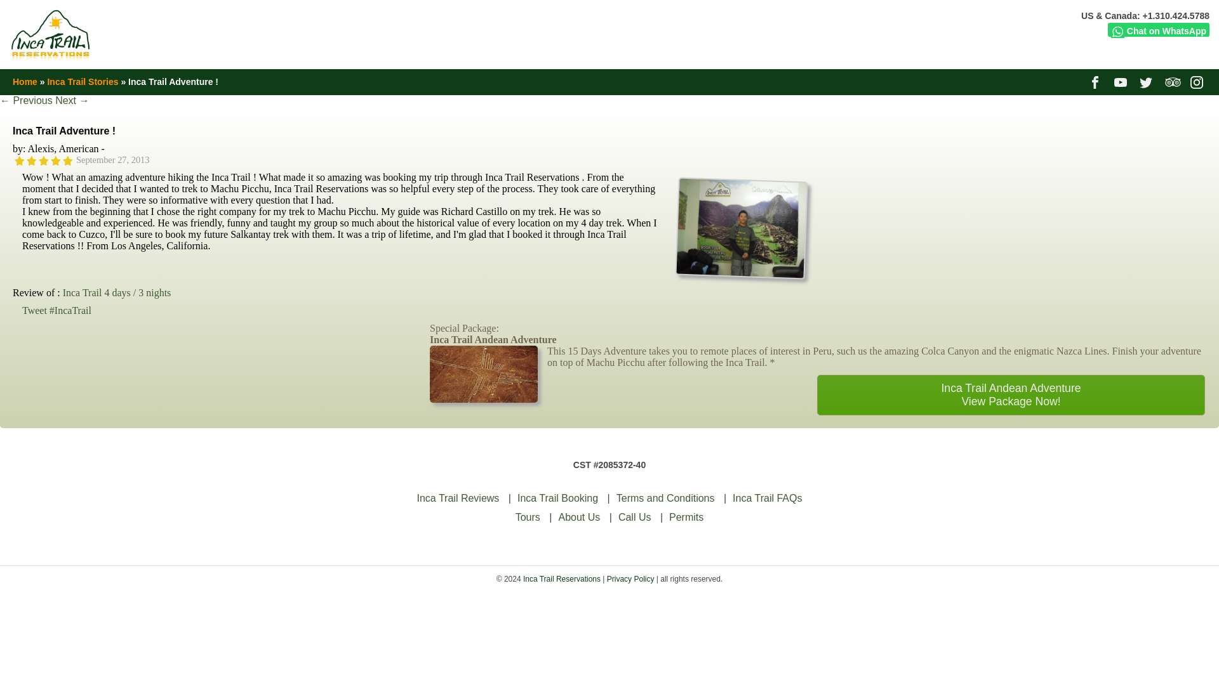  I want to click on Terms and Conditions, so click(665, 497).